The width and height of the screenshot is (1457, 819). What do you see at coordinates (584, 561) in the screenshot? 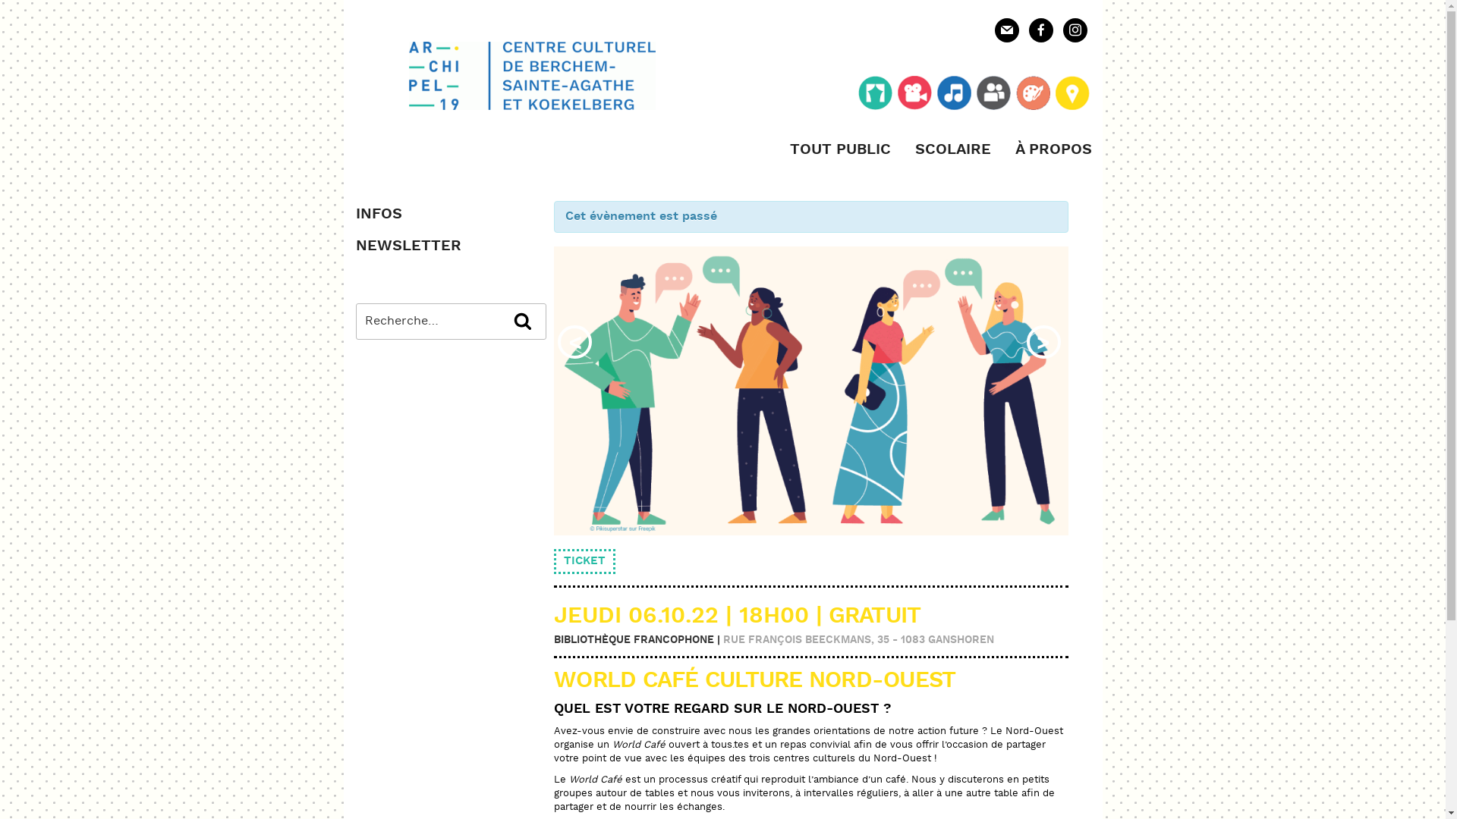
I see `TICKET` at bounding box center [584, 561].